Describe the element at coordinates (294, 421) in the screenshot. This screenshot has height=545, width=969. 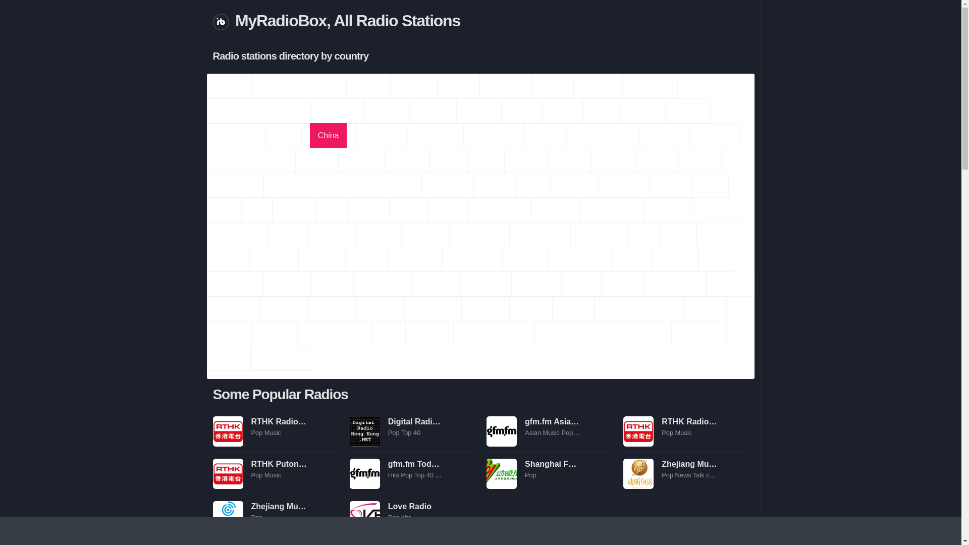
I see `RTHK Radio 2 94.8 FM` at that location.